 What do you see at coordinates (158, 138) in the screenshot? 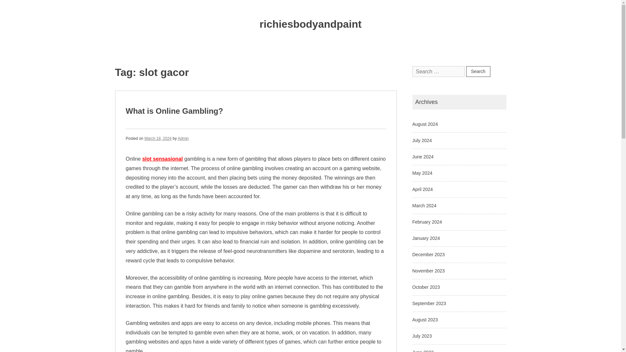
I see `March 18, 2024` at bounding box center [158, 138].